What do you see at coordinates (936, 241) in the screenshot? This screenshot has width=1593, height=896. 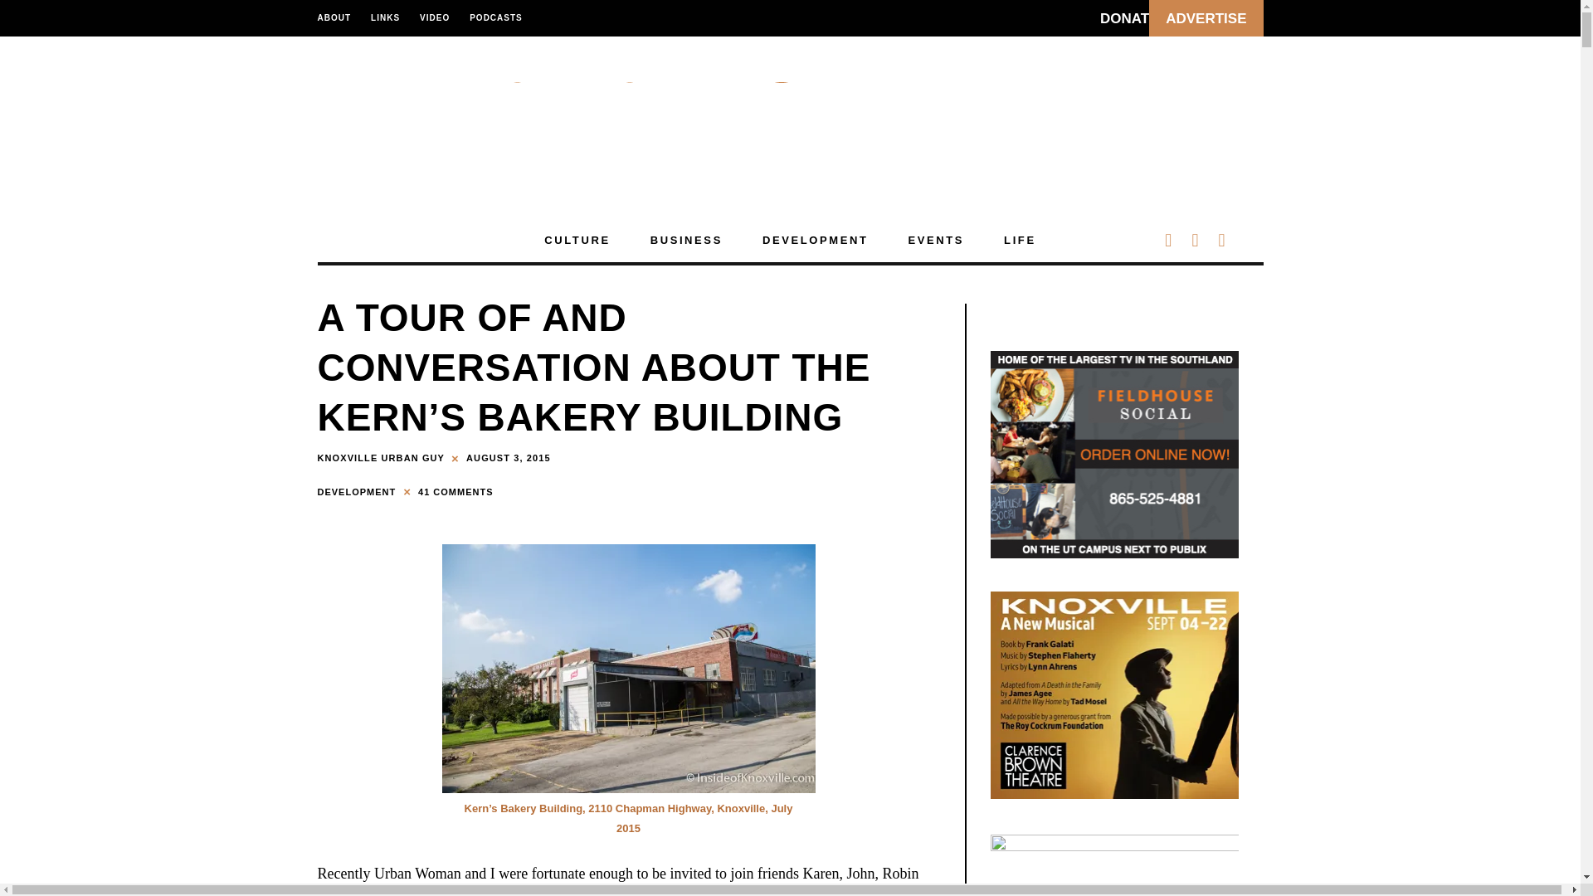 I see `EVENTS` at bounding box center [936, 241].